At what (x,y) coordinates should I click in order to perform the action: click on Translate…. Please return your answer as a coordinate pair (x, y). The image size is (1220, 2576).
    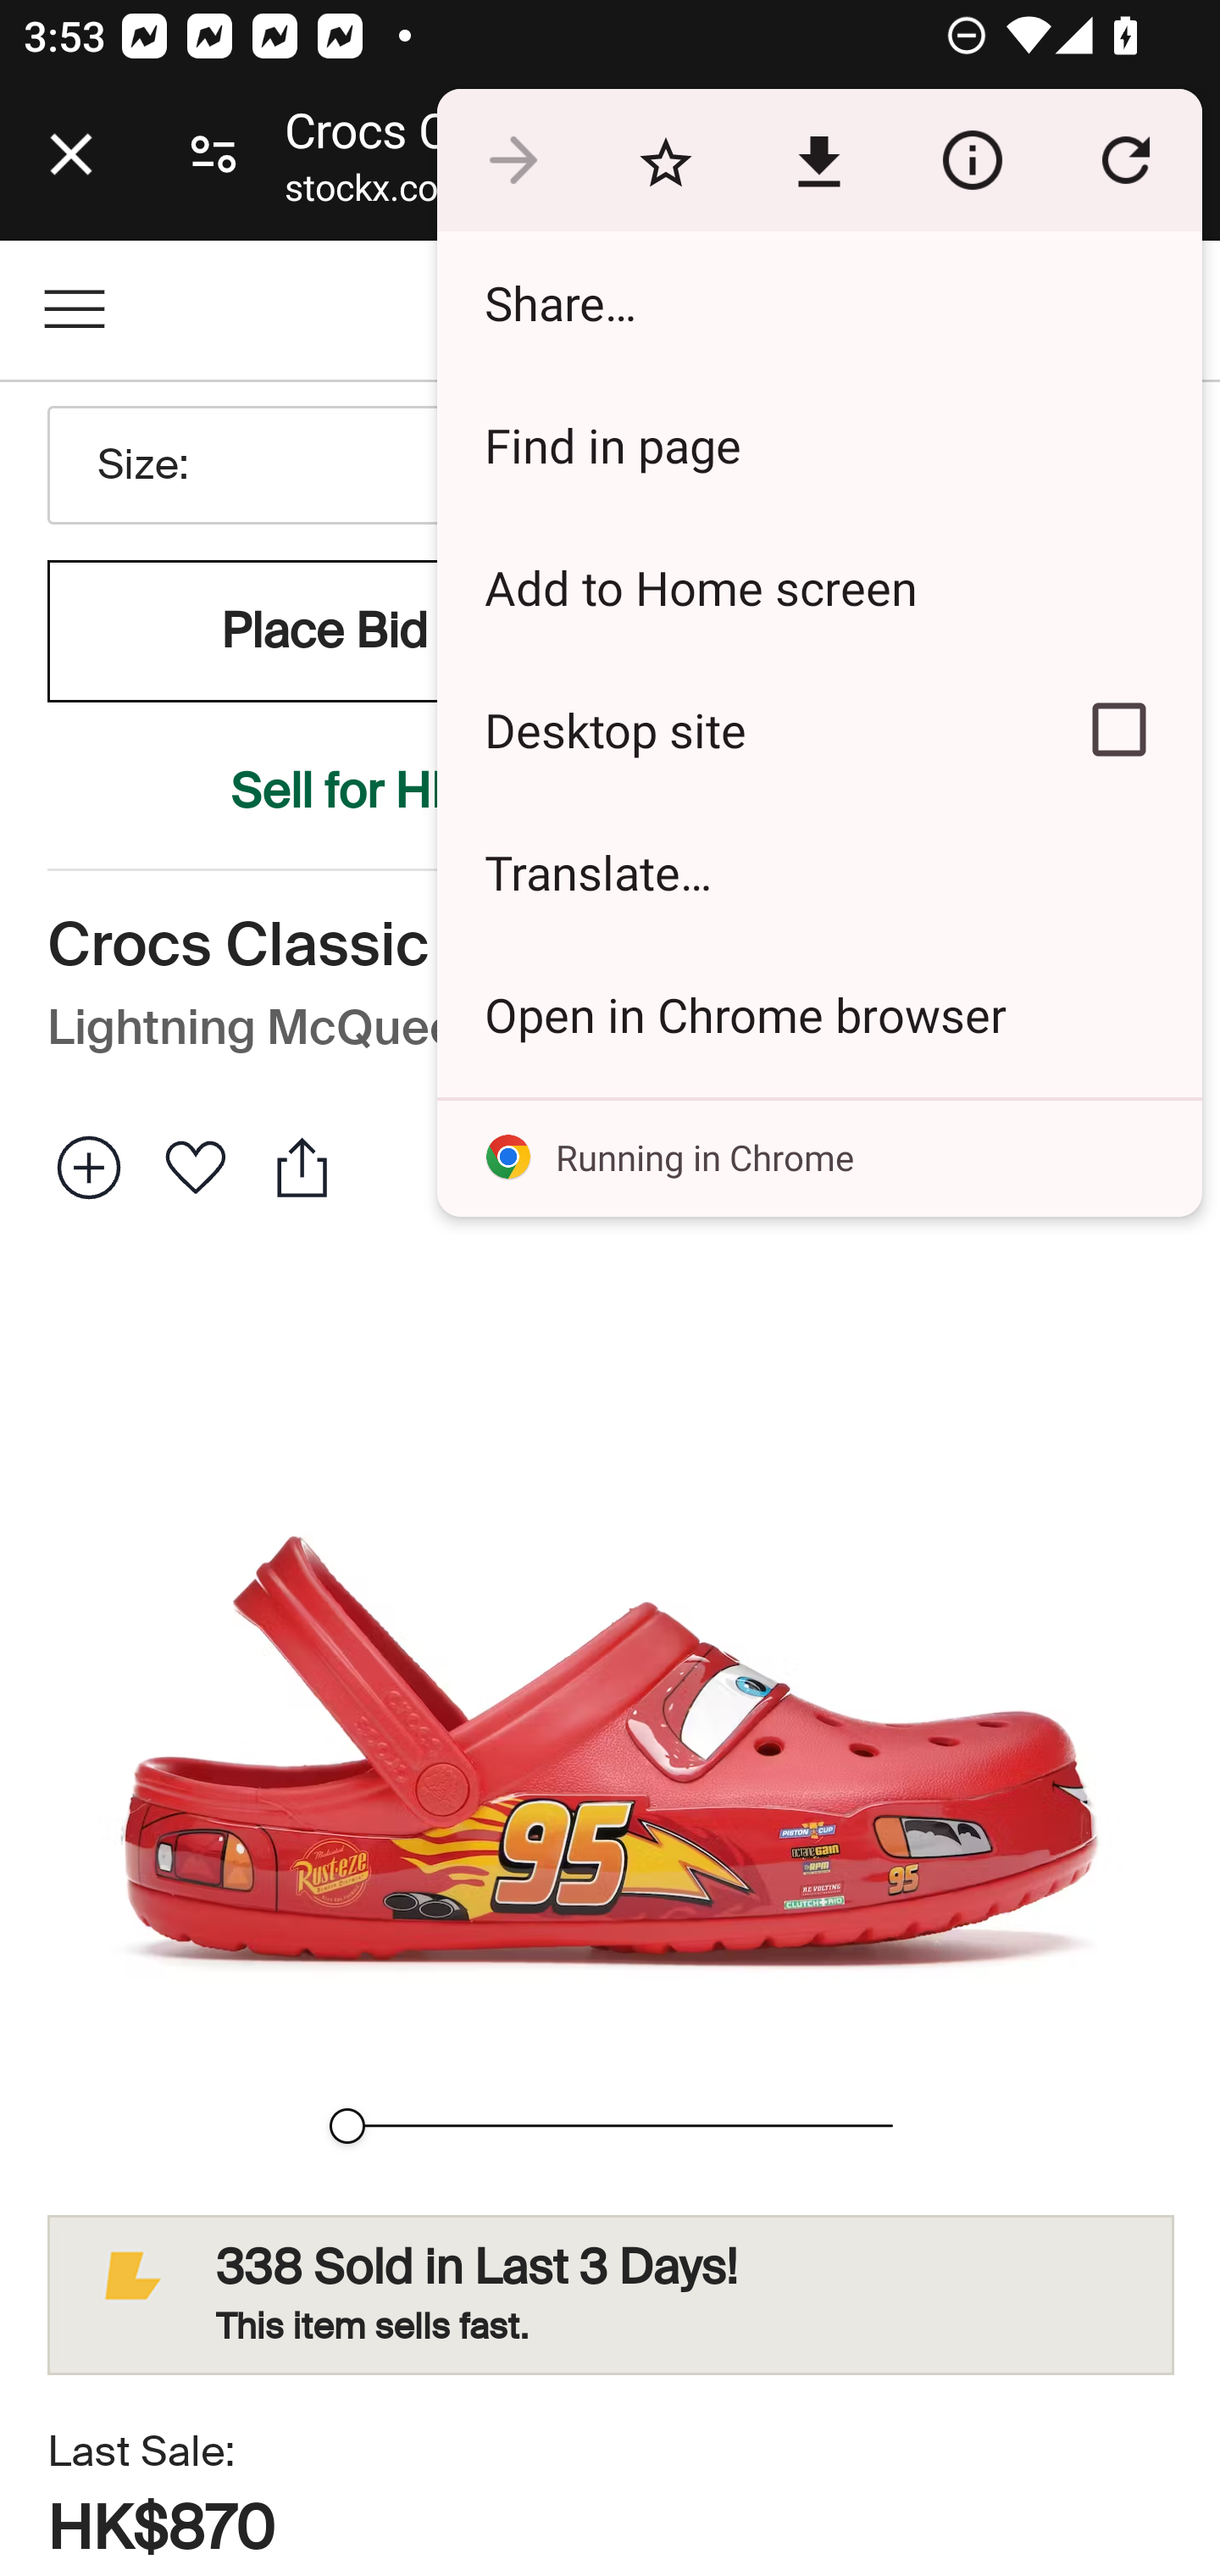
    Looking at the image, I should click on (818, 871).